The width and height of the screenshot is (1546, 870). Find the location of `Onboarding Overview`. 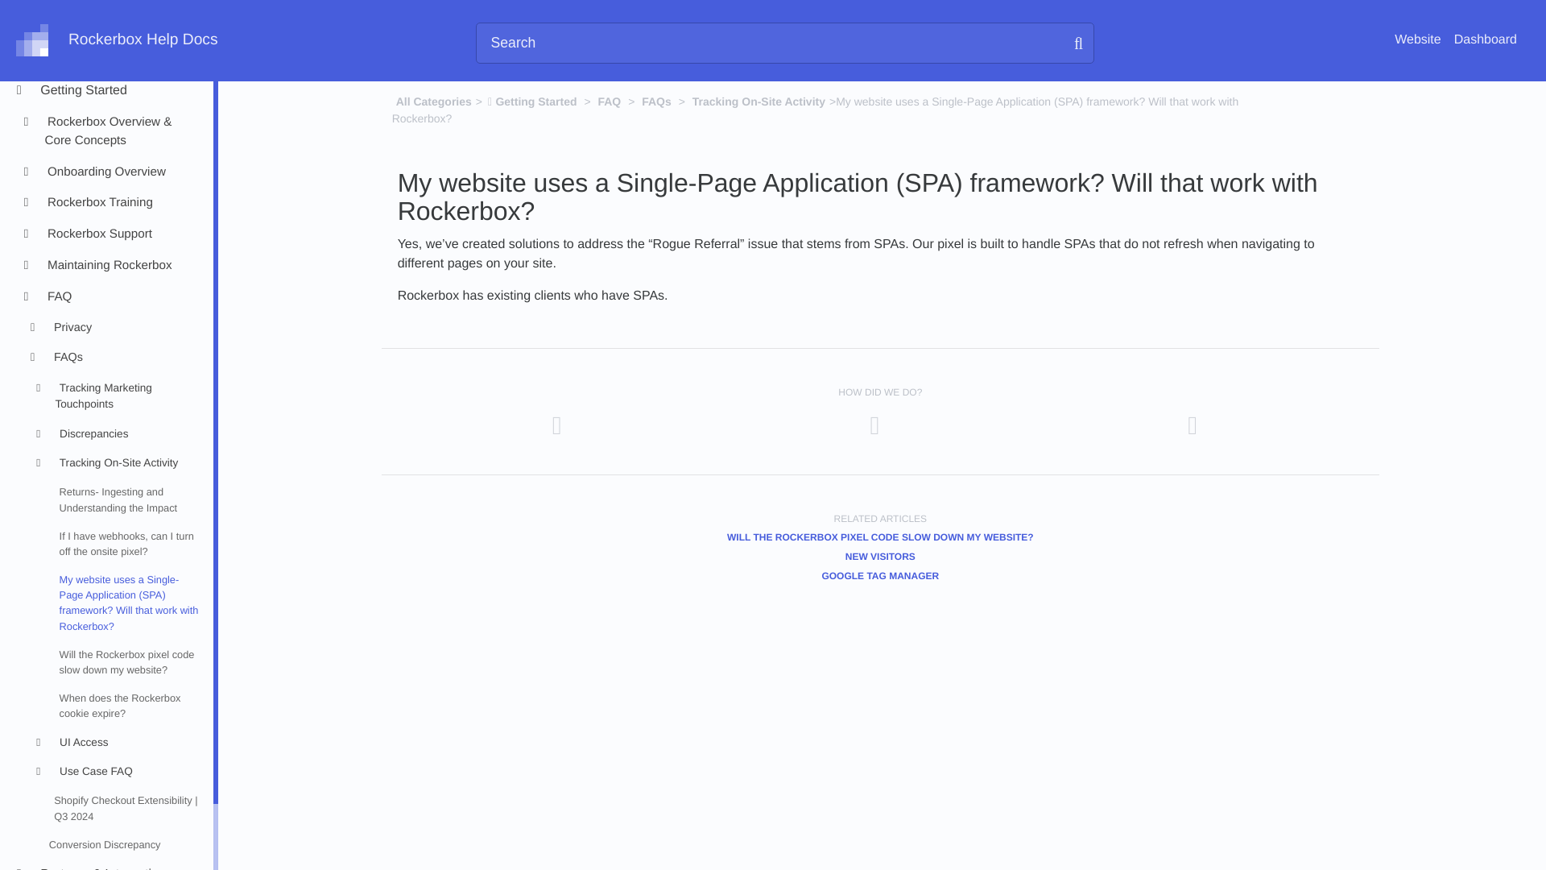

Onboarding Overview is located at coordinates (119, 172).